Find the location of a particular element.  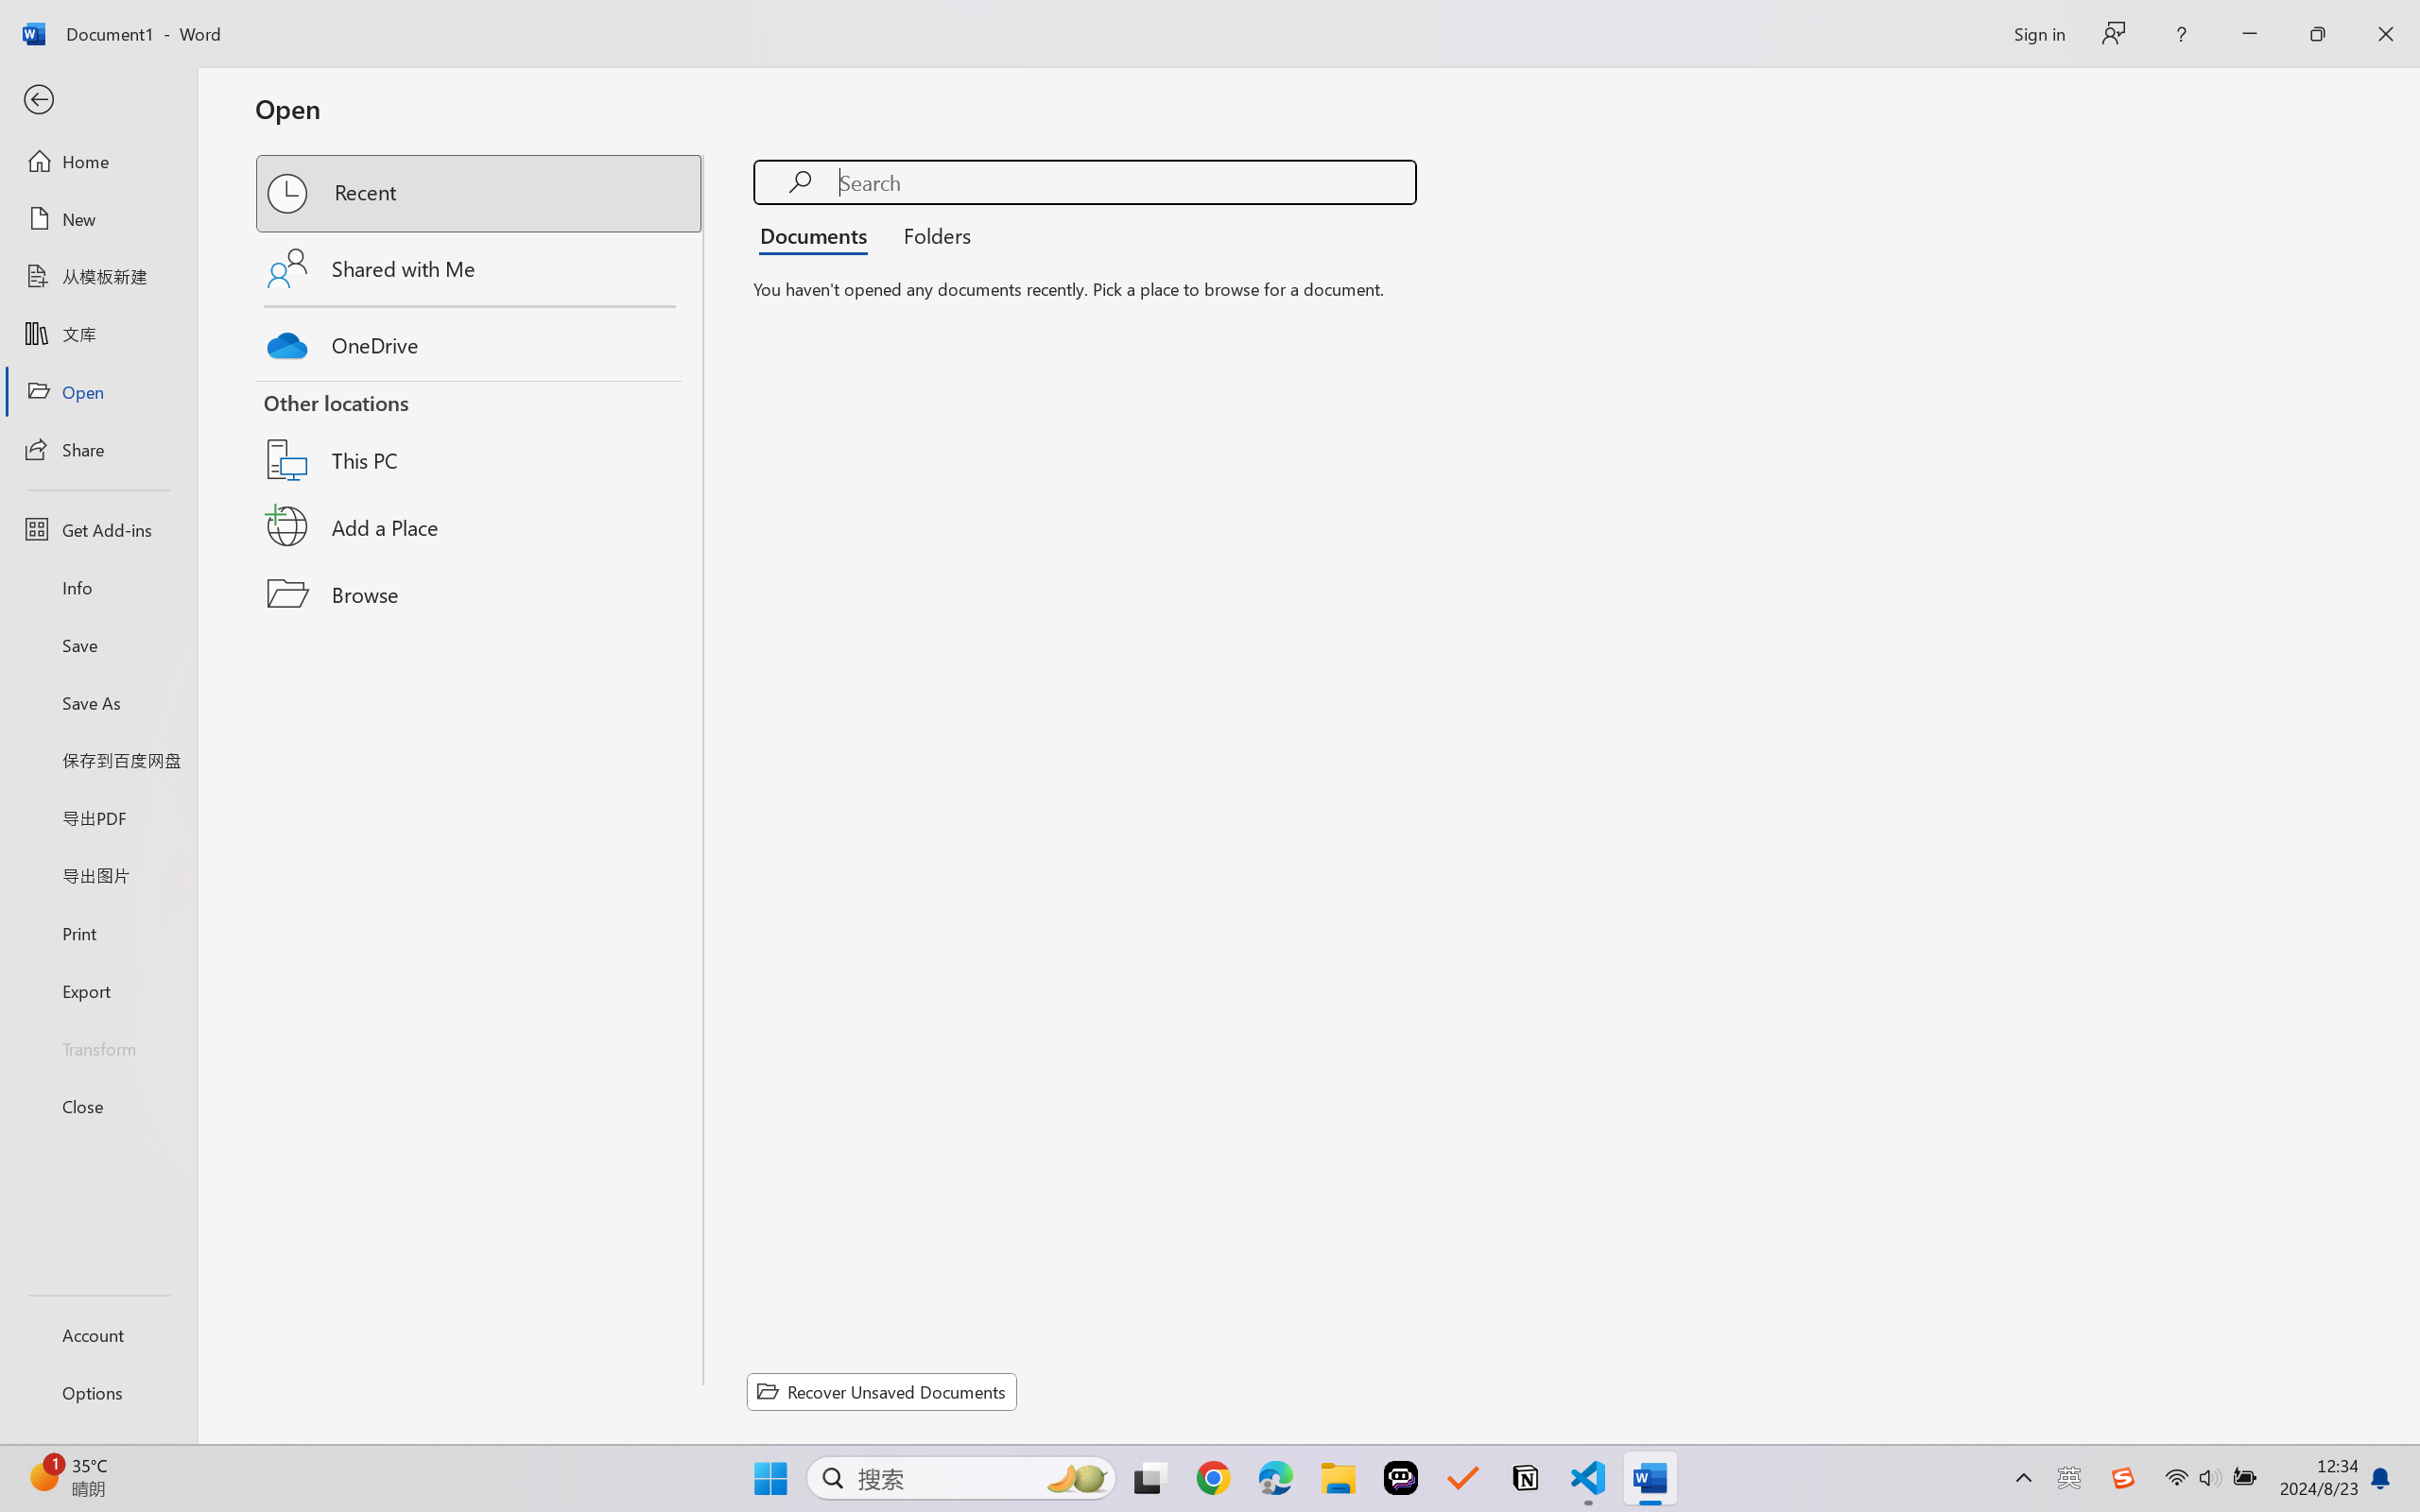

OneDrive is located at coordinates (480, 340).